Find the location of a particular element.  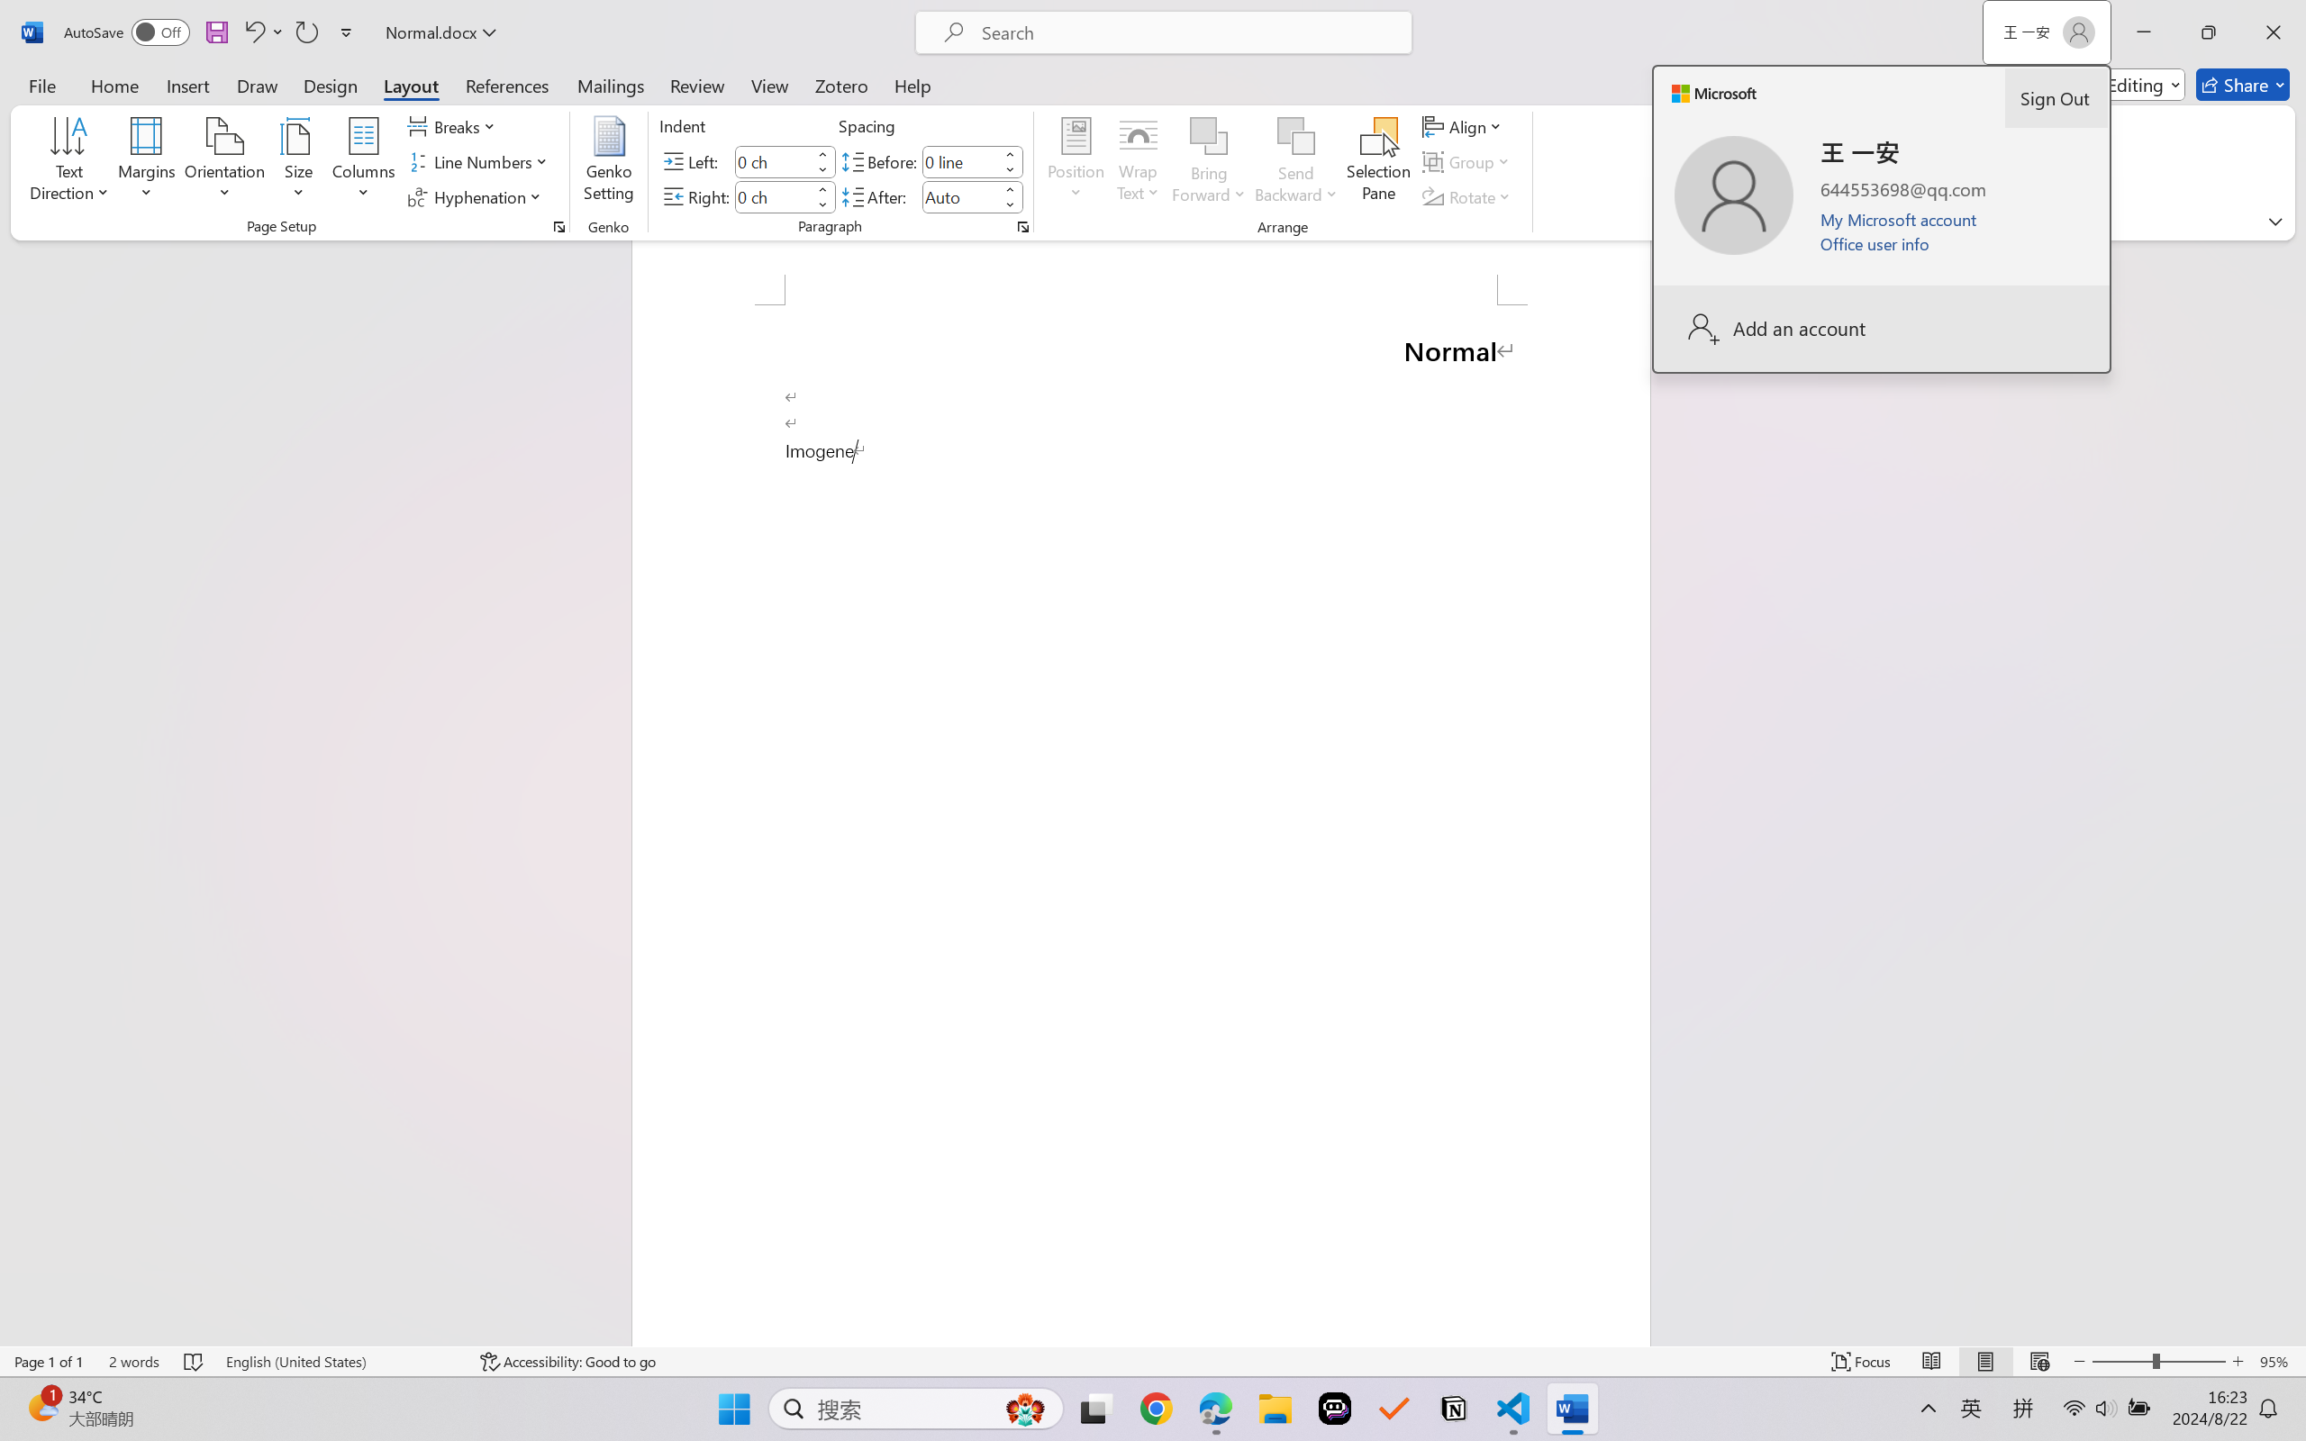

Genko Setting... is located at coordinates (610, 162).